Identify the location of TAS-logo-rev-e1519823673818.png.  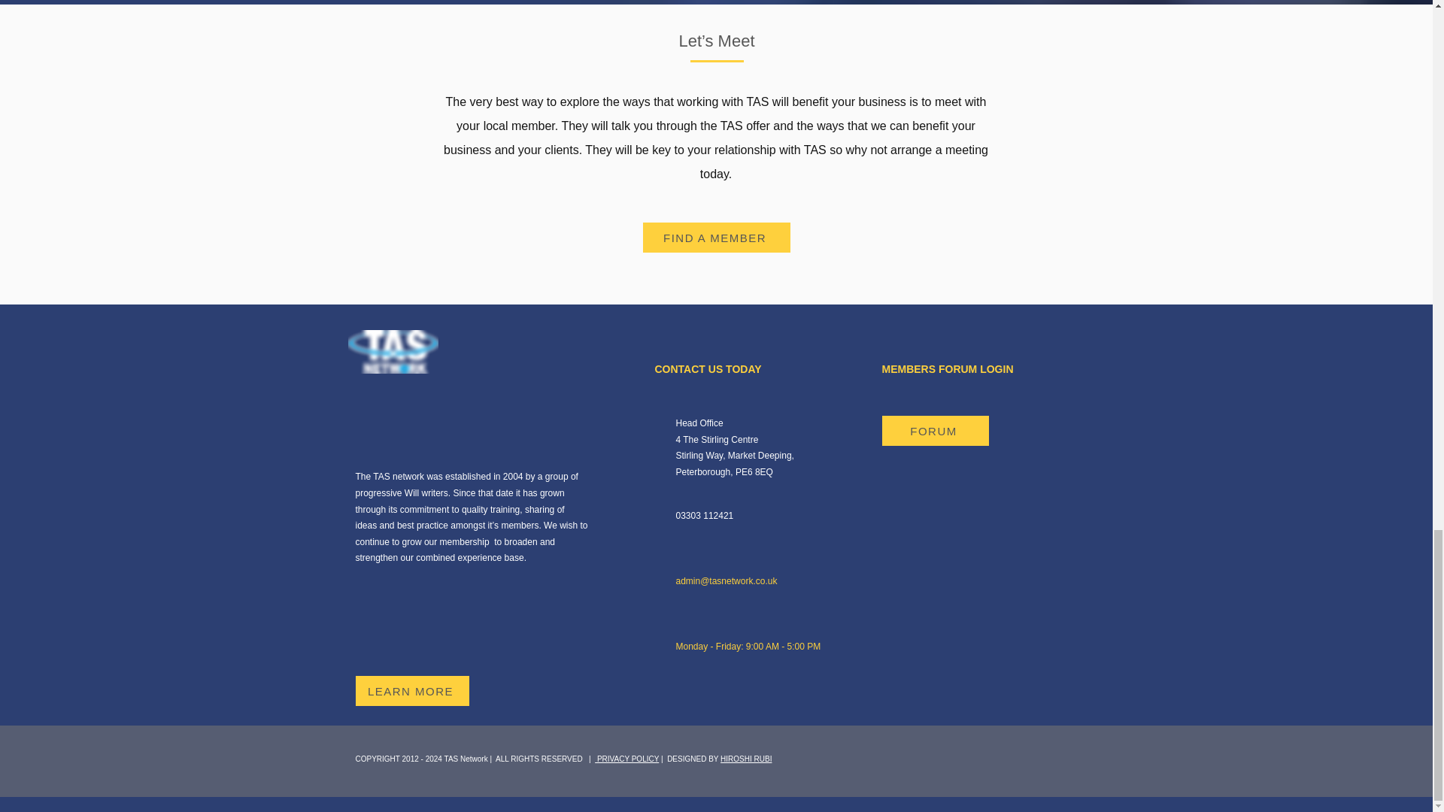
(393, 351).